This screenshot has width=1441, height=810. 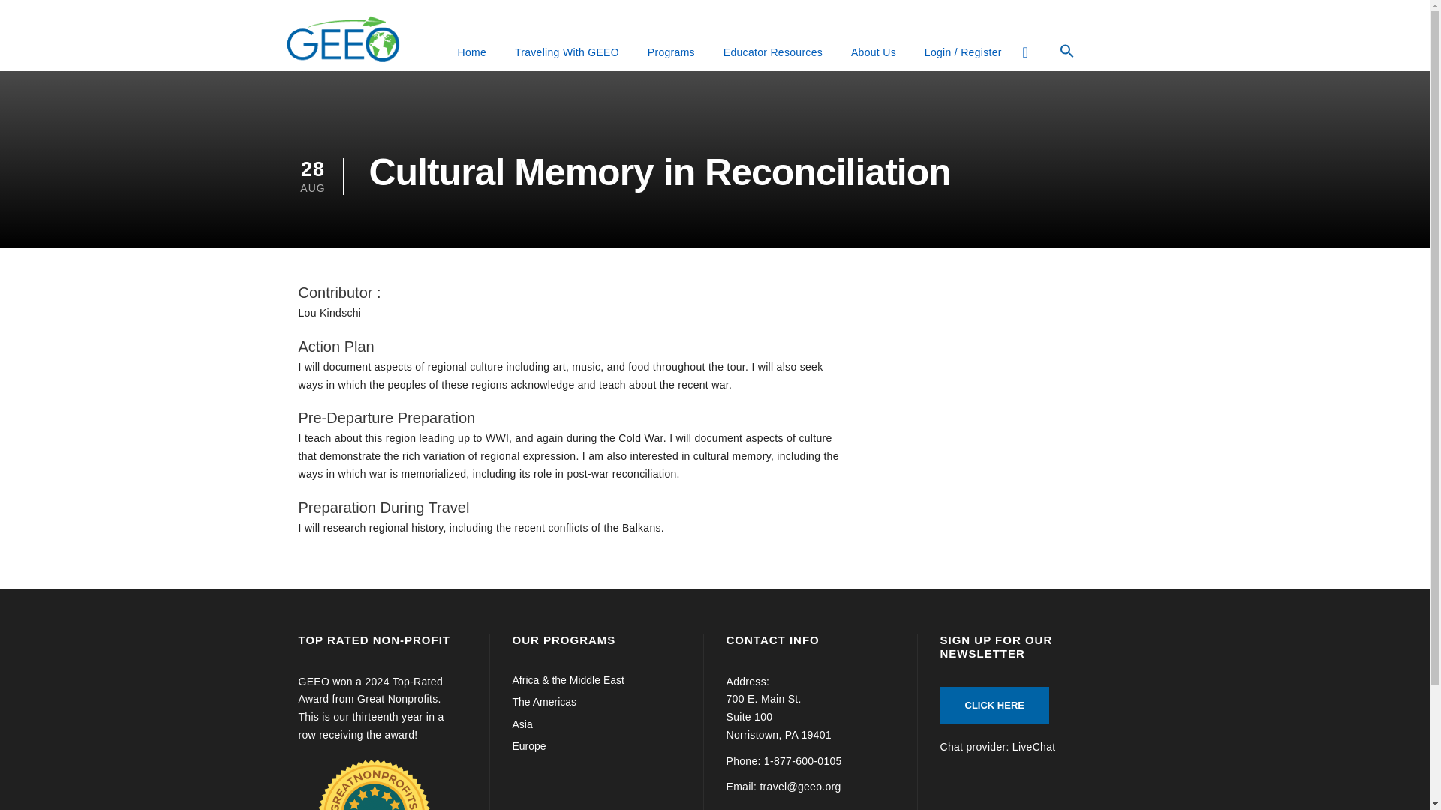 I want to click on About Us, so click(x=873, y=52).